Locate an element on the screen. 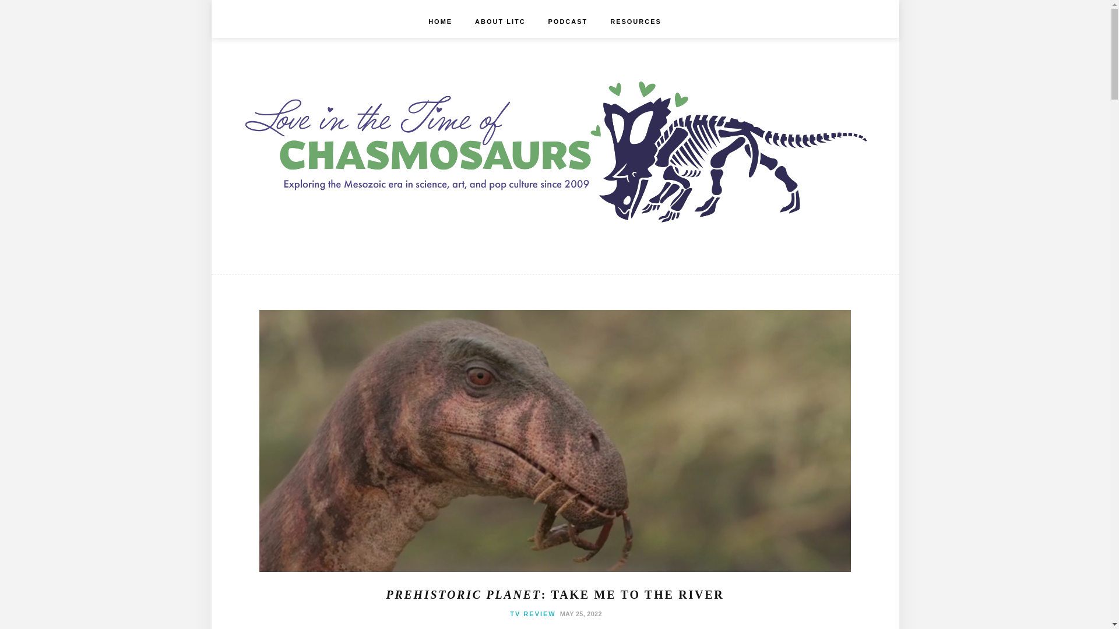 The image size is (1119, 629). PODCAST is located at coordinates (568, 21).